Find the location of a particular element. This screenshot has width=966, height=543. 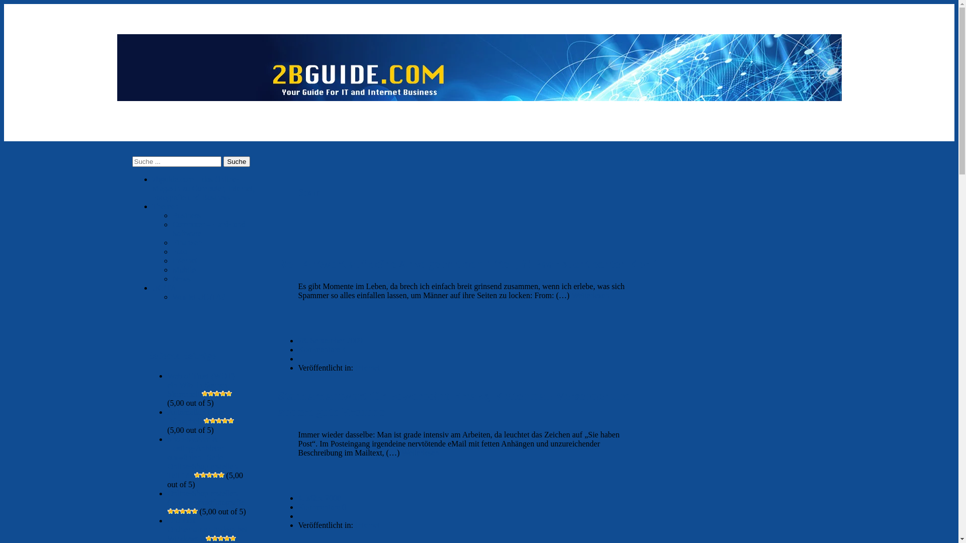

1 vote, average: 5,00 out of 5 is located at coordinates (215, 475).